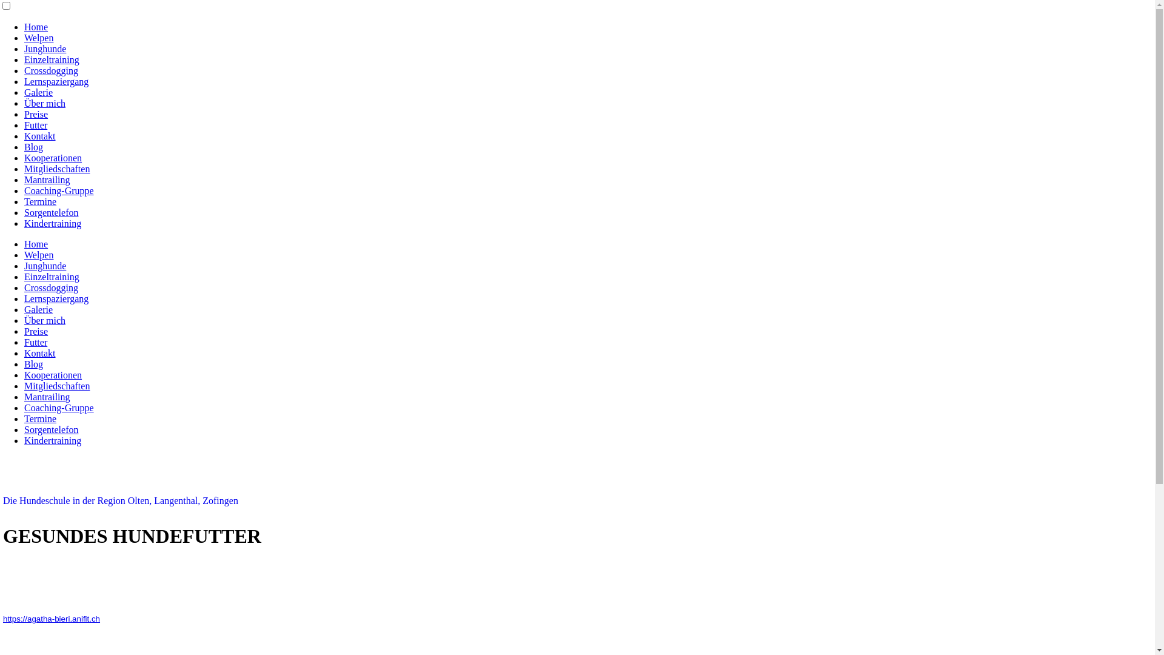 This screenshot has height=655, width=1164. I want to click on Futter, so click(36, 125).